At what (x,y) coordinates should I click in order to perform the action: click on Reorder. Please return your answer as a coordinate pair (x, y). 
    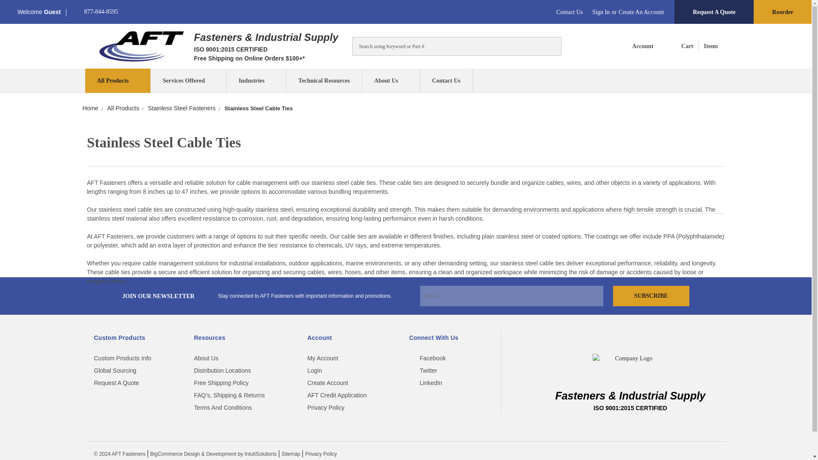
    Looking at the image, I should click on (601, 12).